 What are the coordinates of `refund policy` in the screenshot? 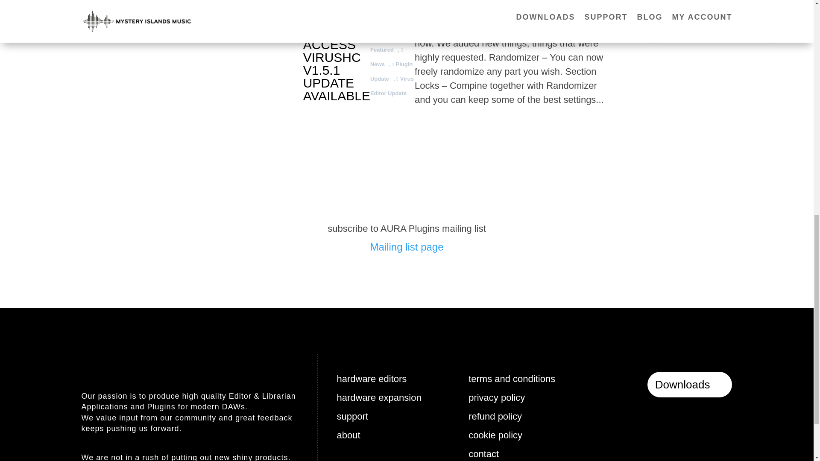 It's located at (495, 417).